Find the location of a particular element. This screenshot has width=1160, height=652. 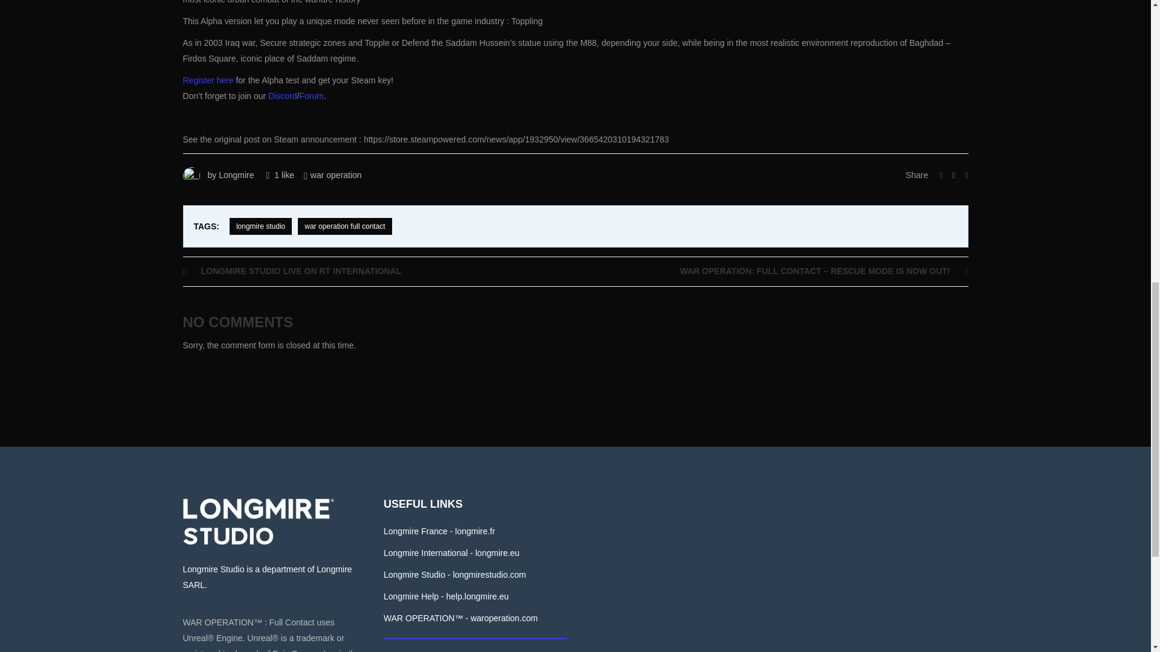

1 like is located at coordinates (280, 175).